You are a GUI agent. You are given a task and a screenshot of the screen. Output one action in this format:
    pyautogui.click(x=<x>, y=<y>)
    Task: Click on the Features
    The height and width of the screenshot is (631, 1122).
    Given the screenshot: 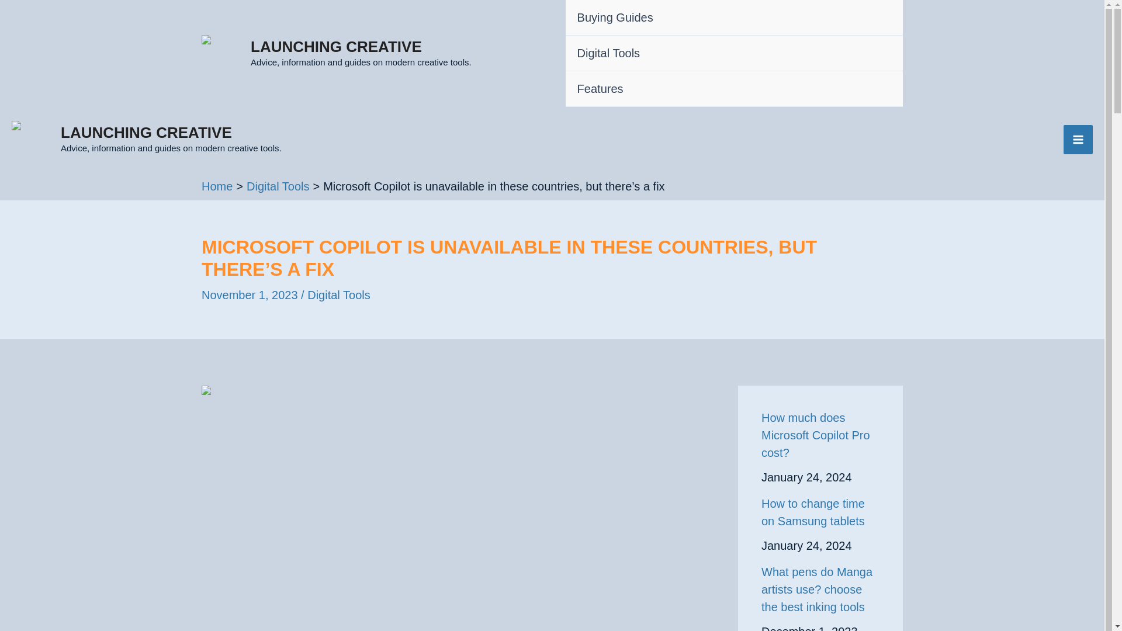 What is the action you would take?
    pyautogui.click(x=734, y=89)
    